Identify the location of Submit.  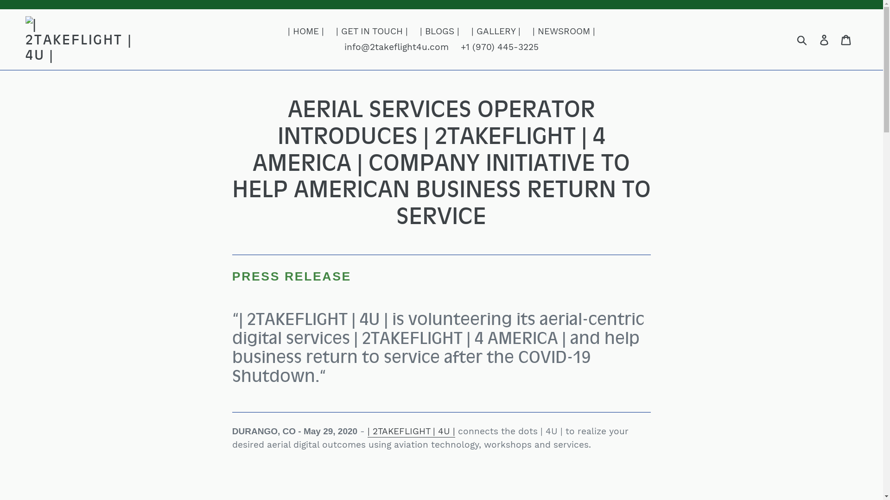
(803, 40).